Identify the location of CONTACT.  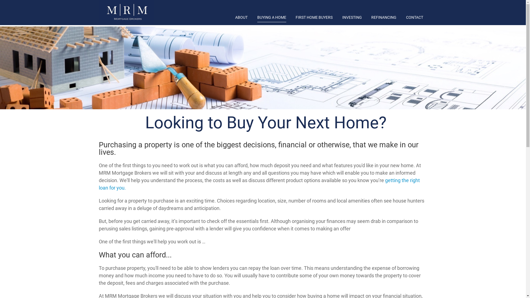
(414, 17).